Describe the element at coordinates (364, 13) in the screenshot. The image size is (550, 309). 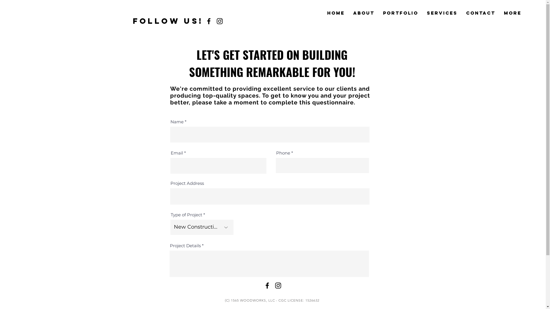
I see `ABOUT` at that location.